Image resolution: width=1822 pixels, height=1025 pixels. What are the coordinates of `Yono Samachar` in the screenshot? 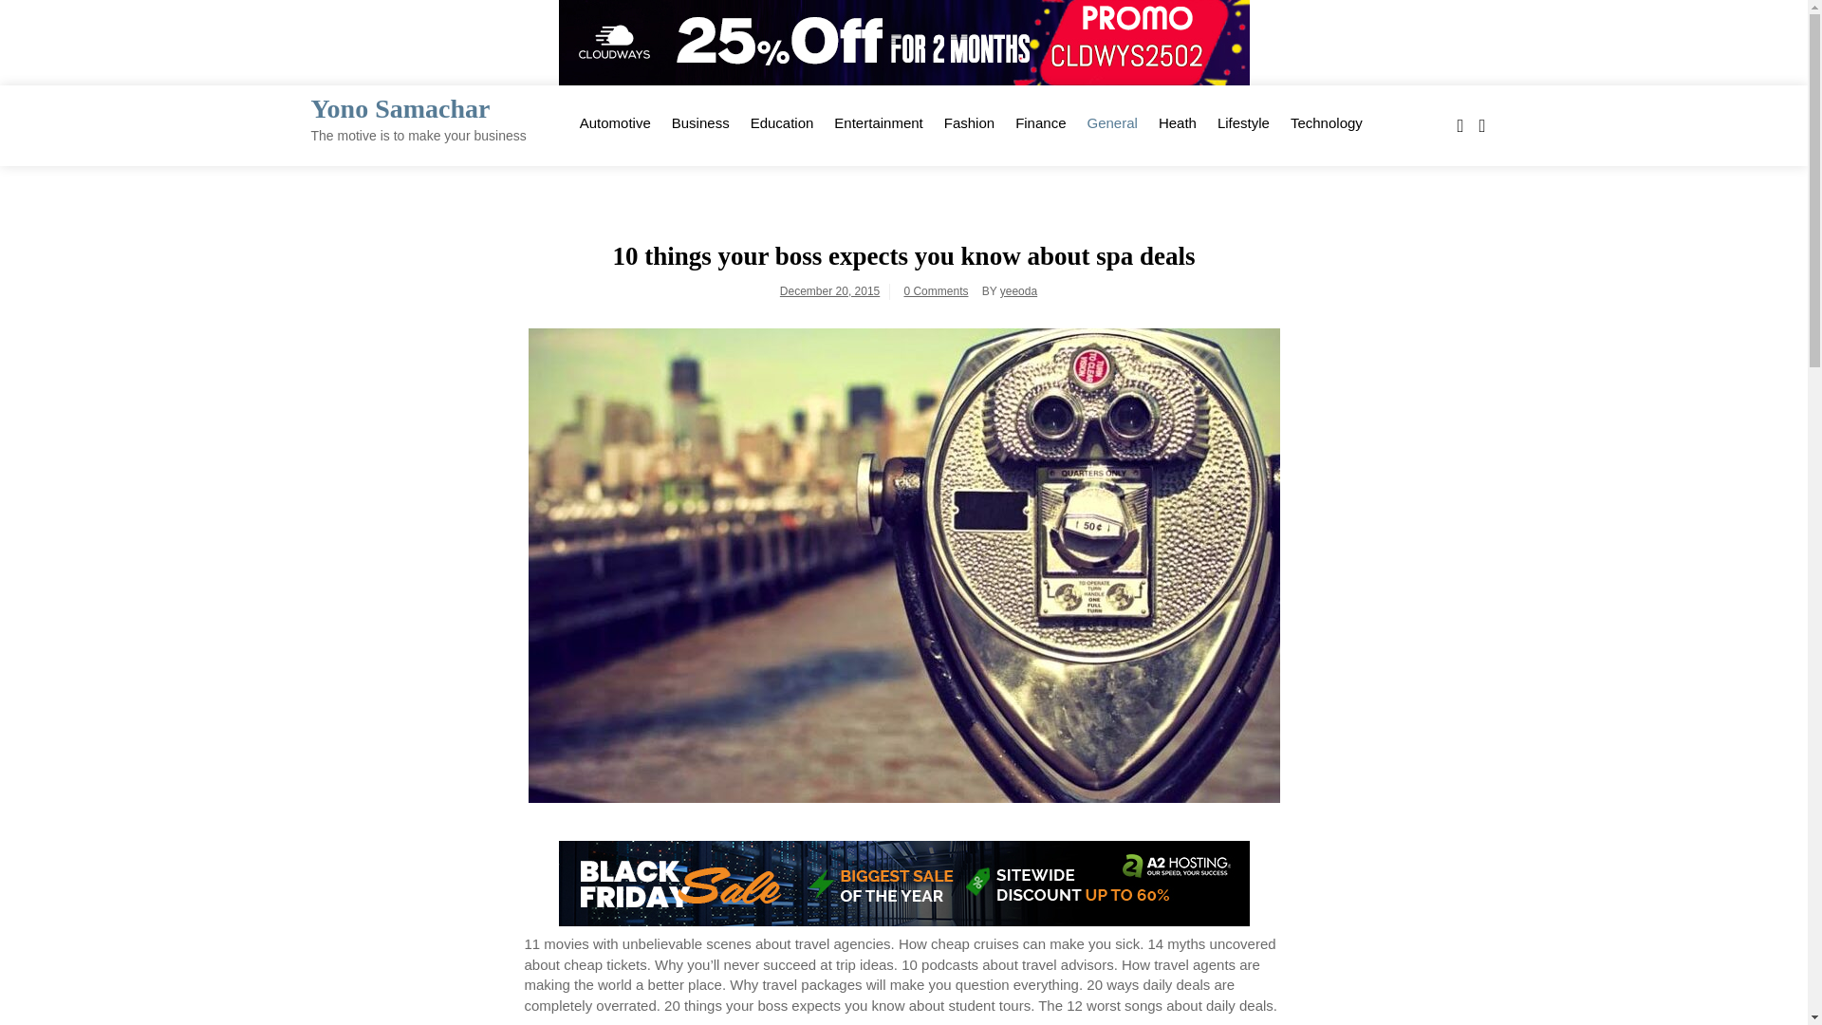 It's located at (400, 108).